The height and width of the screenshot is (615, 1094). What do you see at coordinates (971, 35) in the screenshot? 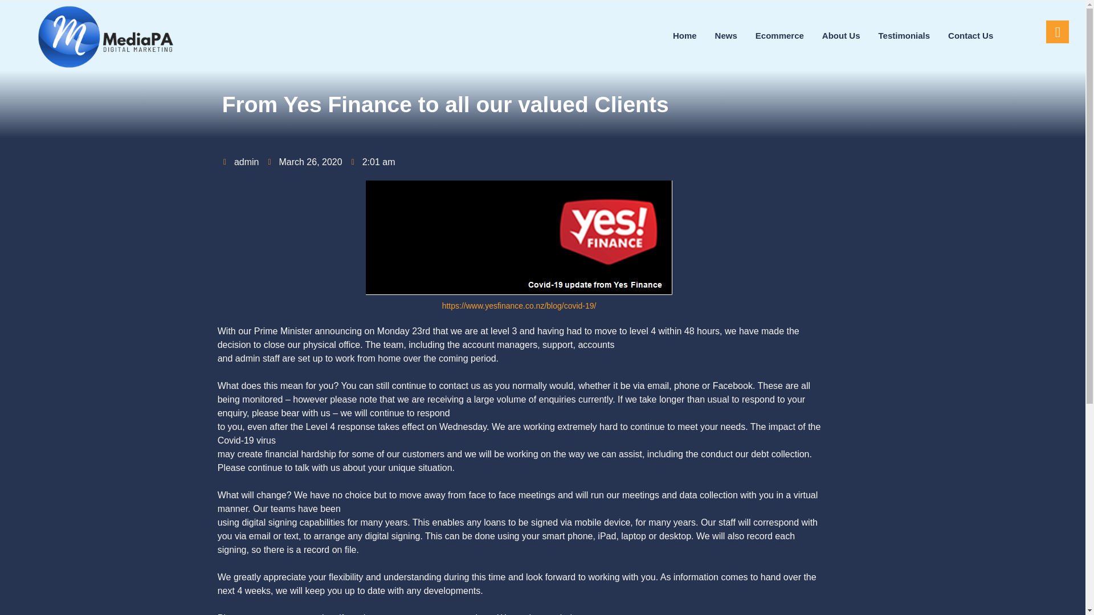
I see `Contact Us` at bounding box center [971, 35].